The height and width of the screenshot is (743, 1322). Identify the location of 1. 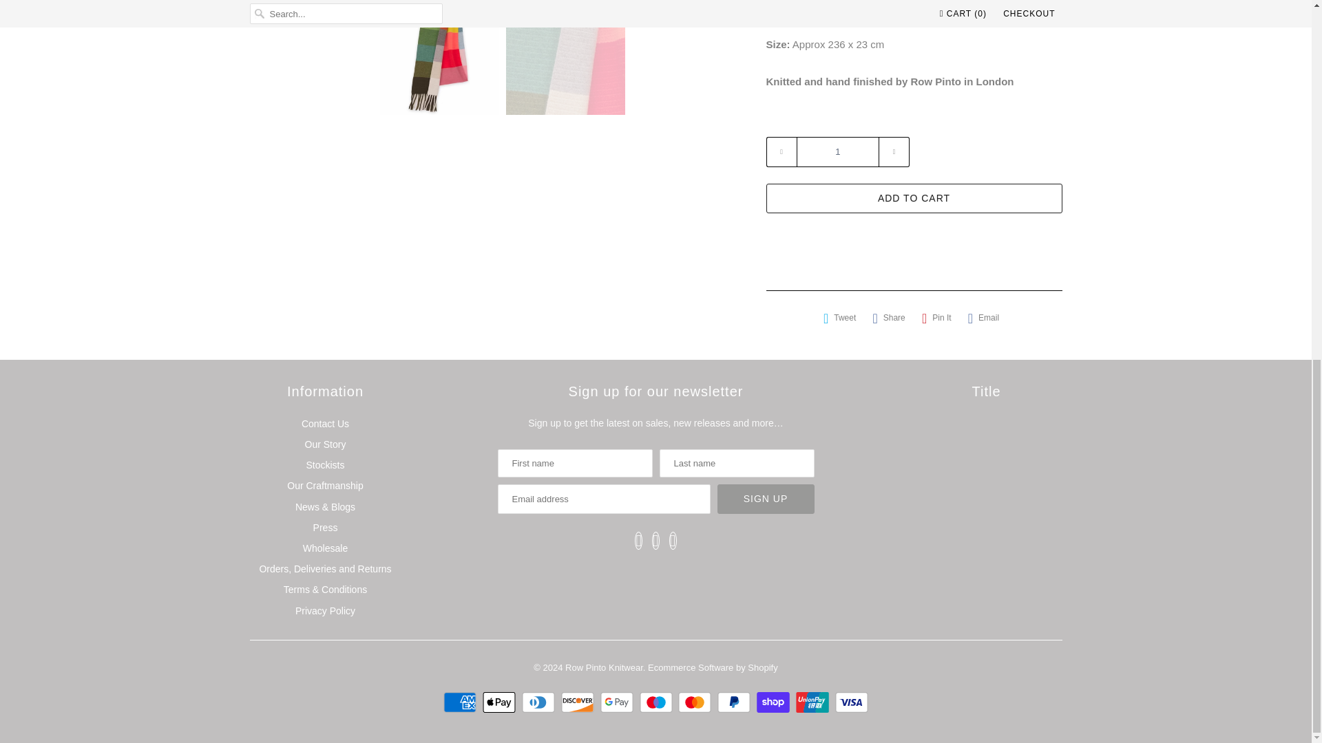
(837, 151).